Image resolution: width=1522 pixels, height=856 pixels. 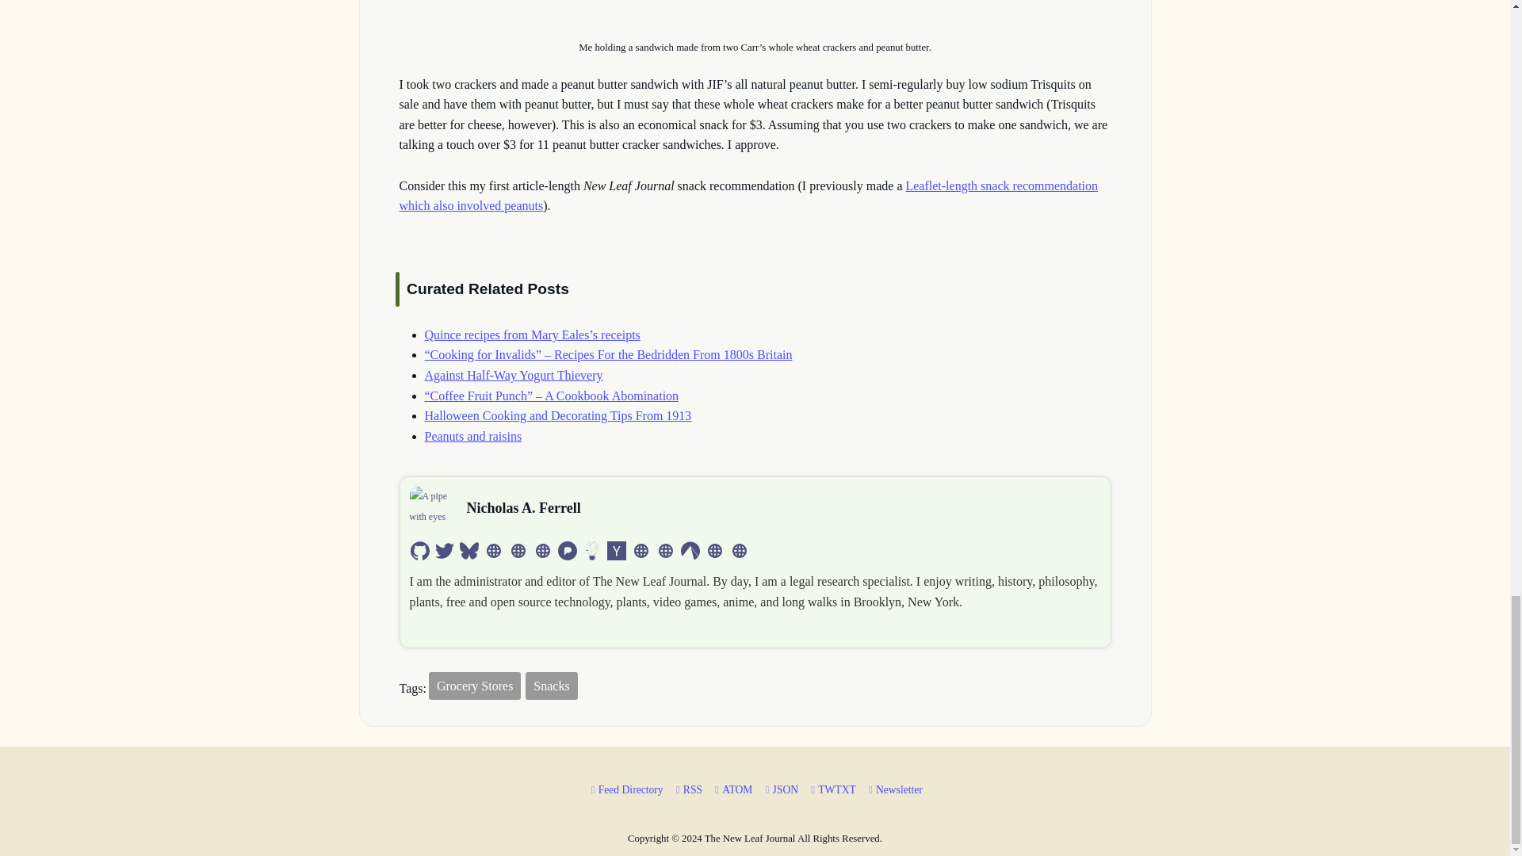 I want to click on Twitter, so click(x=444, y=550).